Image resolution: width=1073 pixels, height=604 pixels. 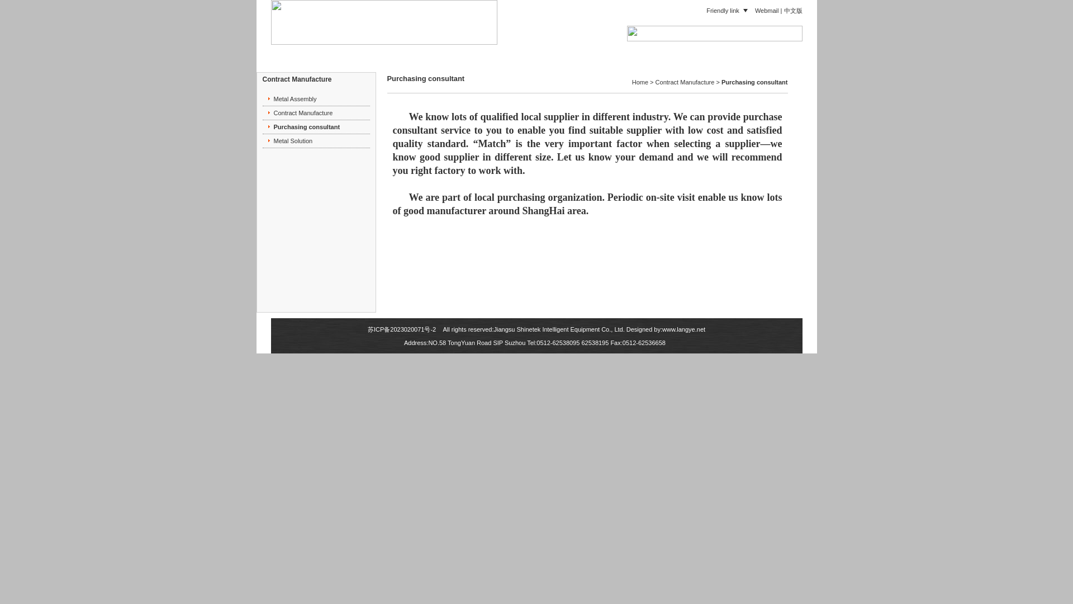 What do you see at coordinates (498, 51) in the screenshot?
I see `Product list` at bounding box center [498, 51].